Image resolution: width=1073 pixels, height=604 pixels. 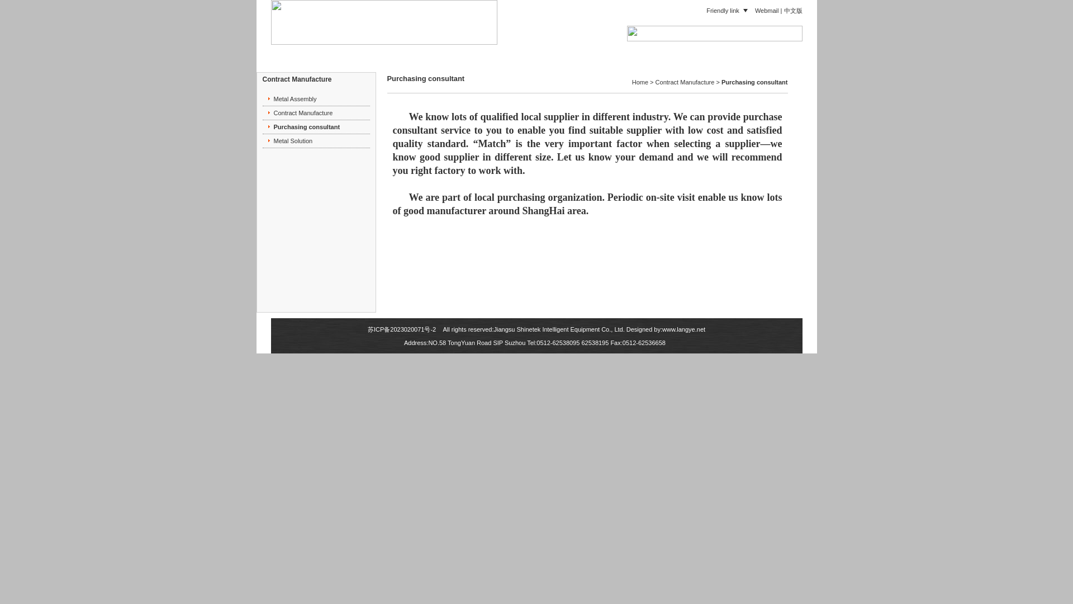 What do you see at coordinates (498, 51) in the screenshot?
I see `Product list` at bounding box center [498, 51].